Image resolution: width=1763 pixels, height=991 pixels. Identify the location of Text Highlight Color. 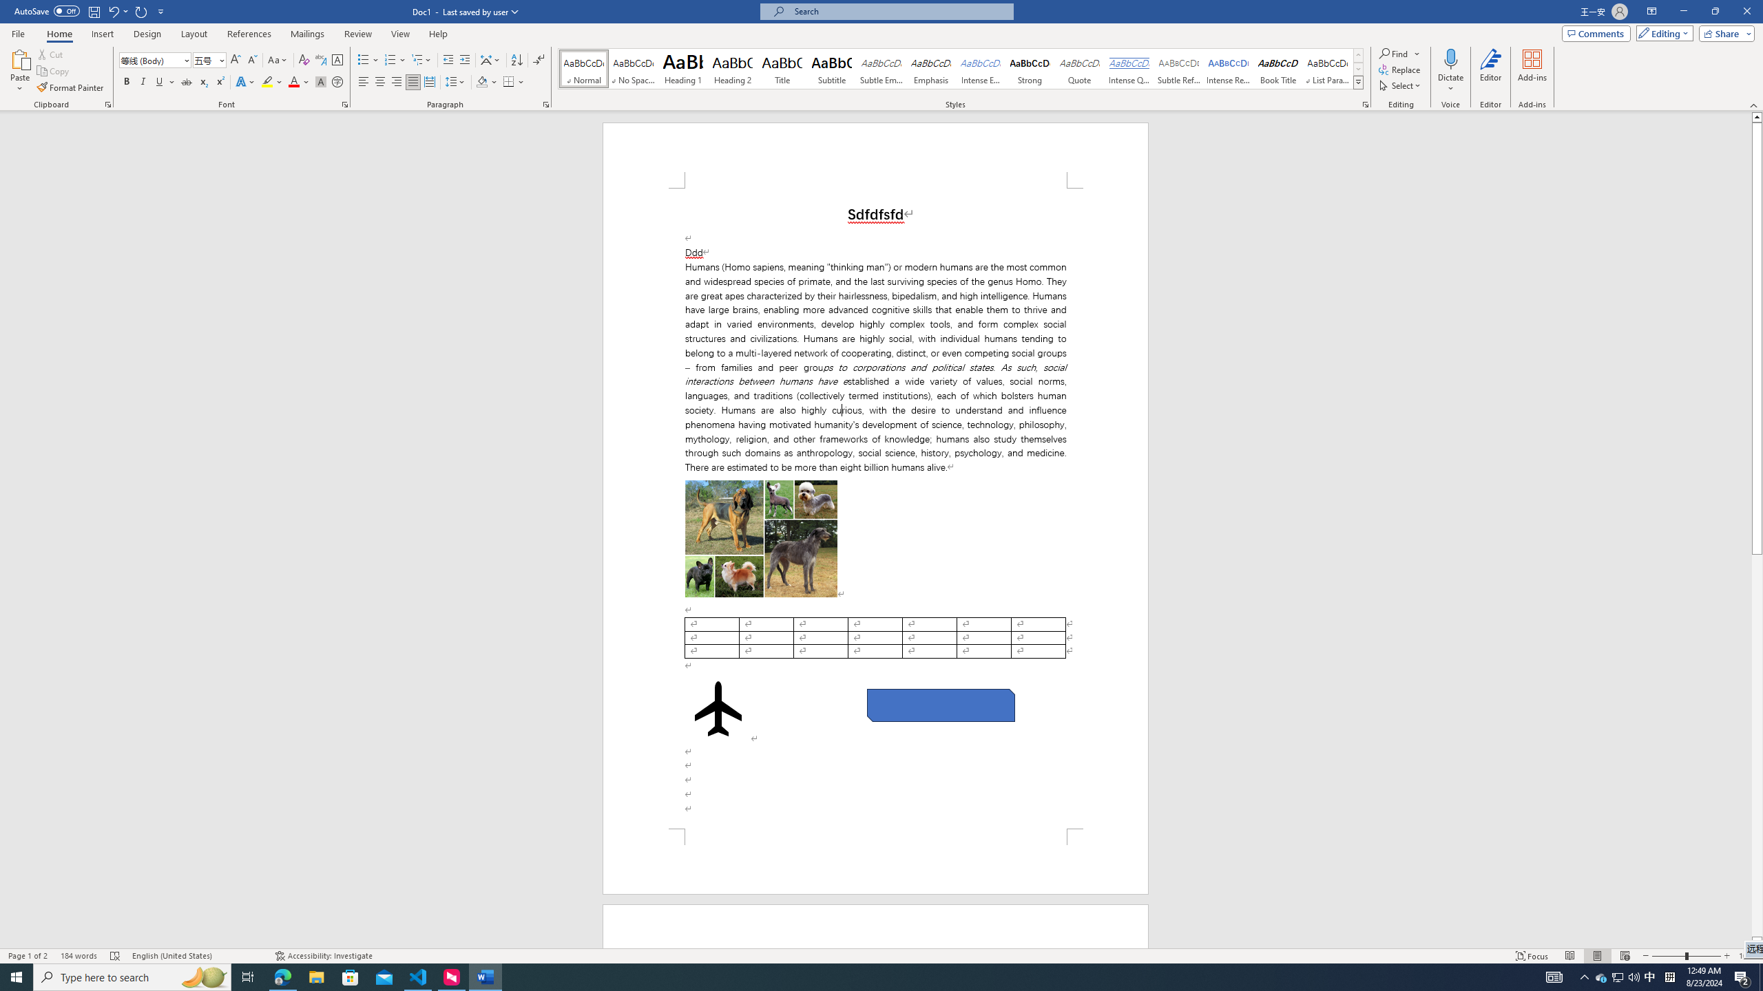
(272, 83).